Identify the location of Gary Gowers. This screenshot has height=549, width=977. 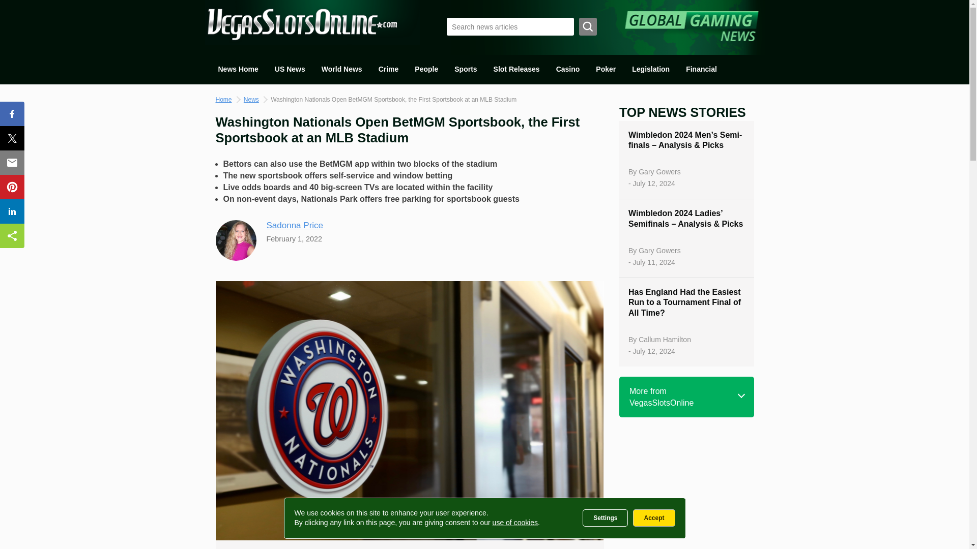
(659, 250).